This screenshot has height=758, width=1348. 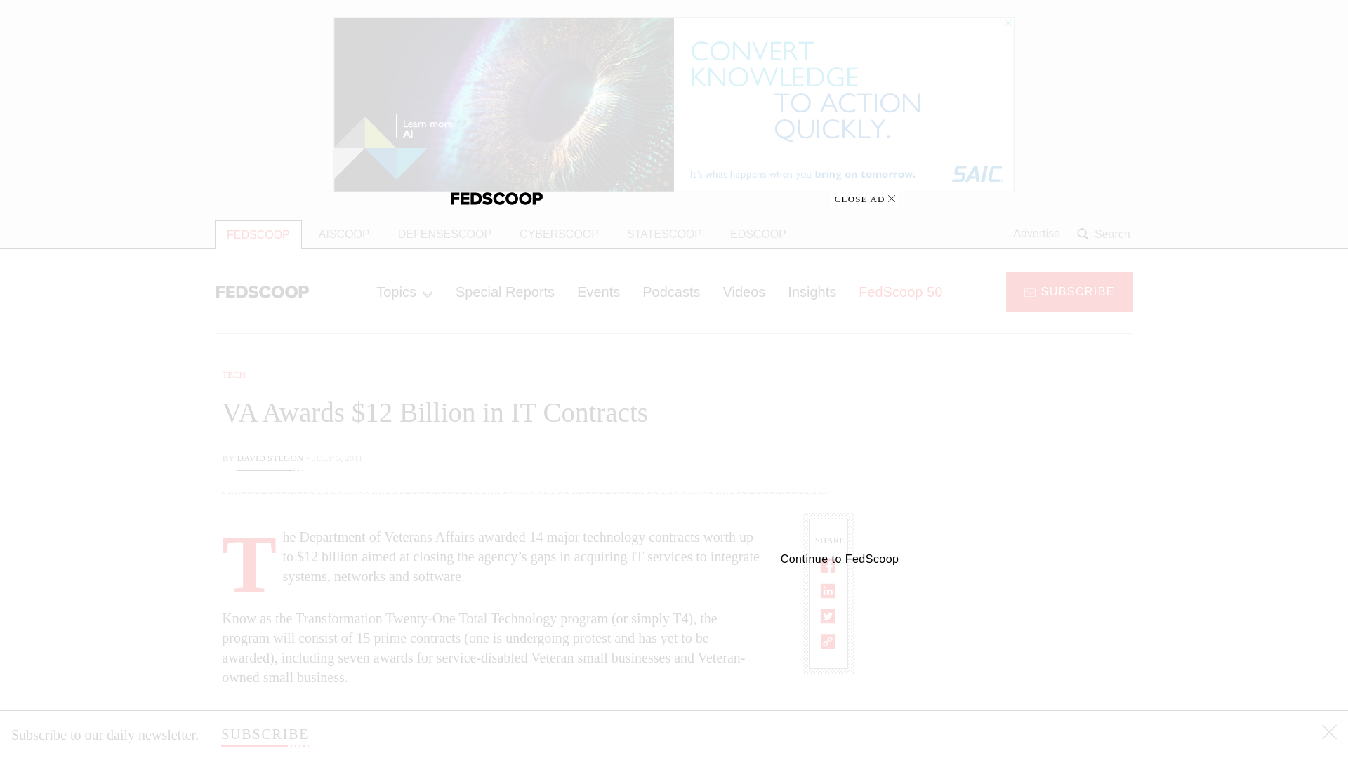 What do you see at coordinates (404, 291) in the screenshot?
I see `Topics` at bounding box center [404, 291].